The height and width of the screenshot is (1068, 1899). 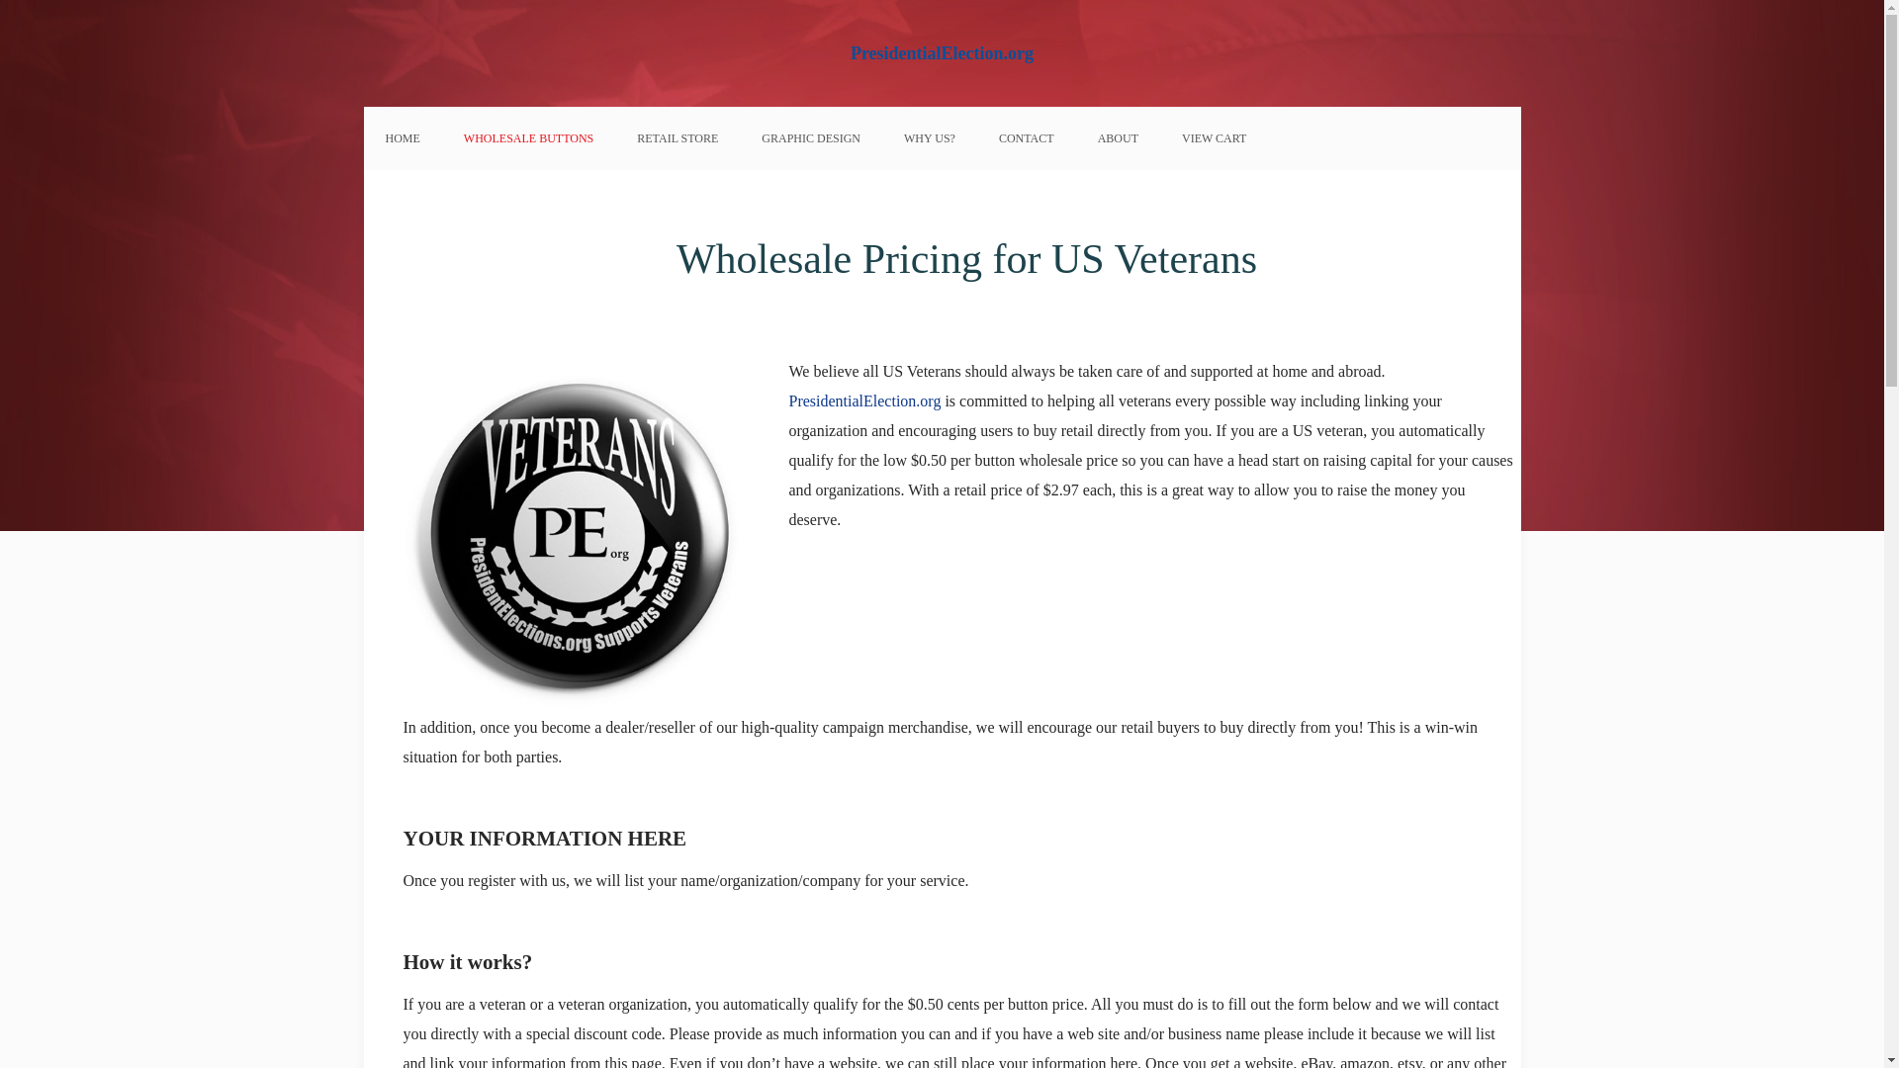 What do you see at coordinates (942, 53) in the screenshot?
I see `PresidentialElection.org` at bounding box center [942, 53].